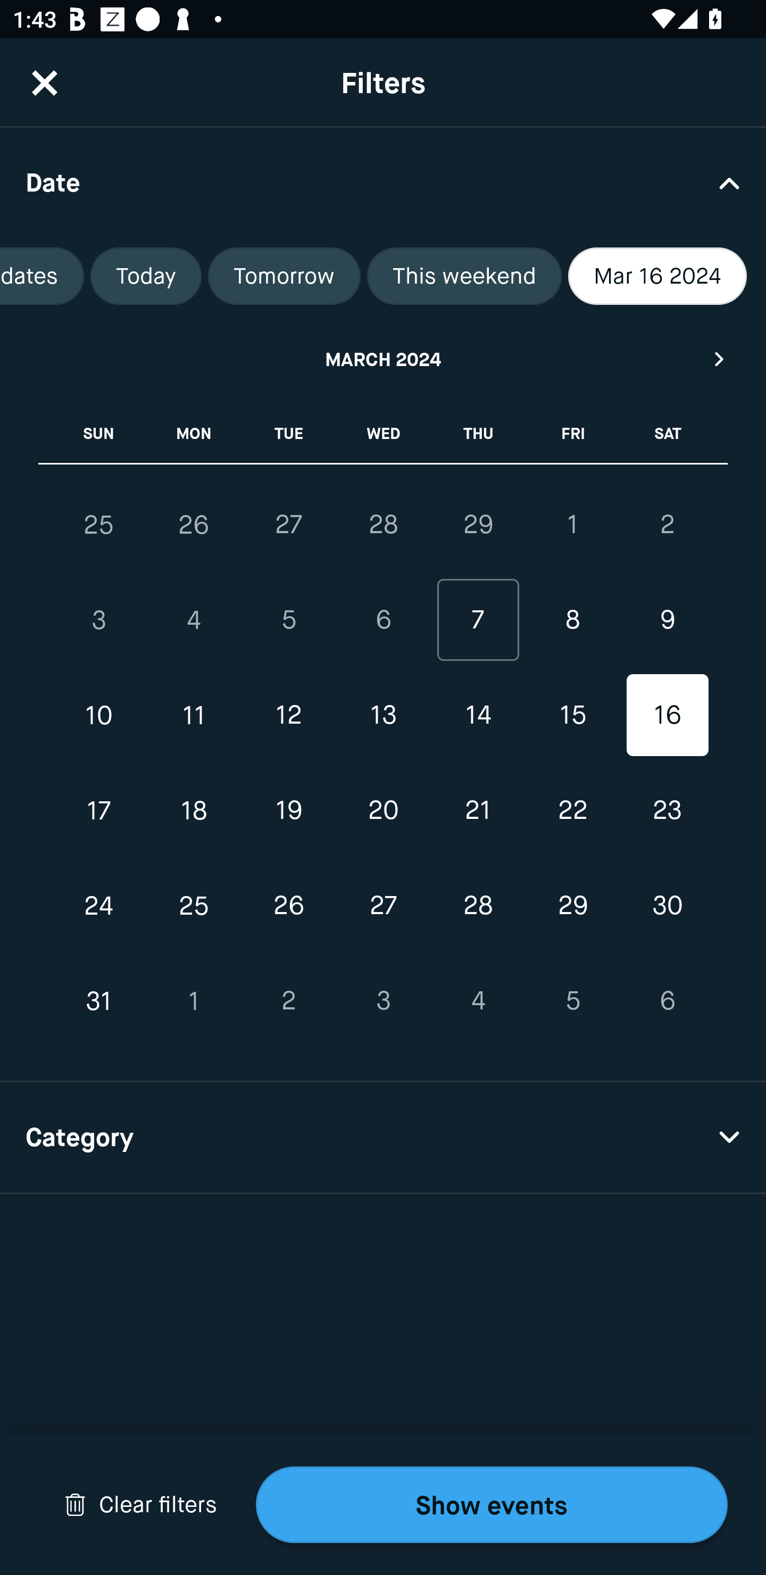 Image resolution: width=766 pixels, height=1575 pixels. What do you see at coordinates (478, 1000) in the screenshot?
I see `4` at bounding box center [478, 1000].